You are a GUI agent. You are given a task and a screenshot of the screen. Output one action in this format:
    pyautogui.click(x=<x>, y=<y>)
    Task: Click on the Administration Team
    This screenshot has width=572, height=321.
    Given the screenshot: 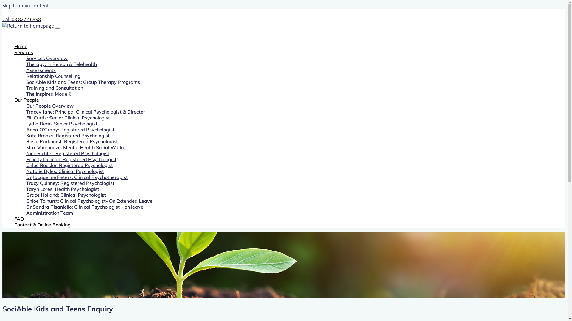 What is the action you would take?
    pyautogui.click(x=49, y=213)
    